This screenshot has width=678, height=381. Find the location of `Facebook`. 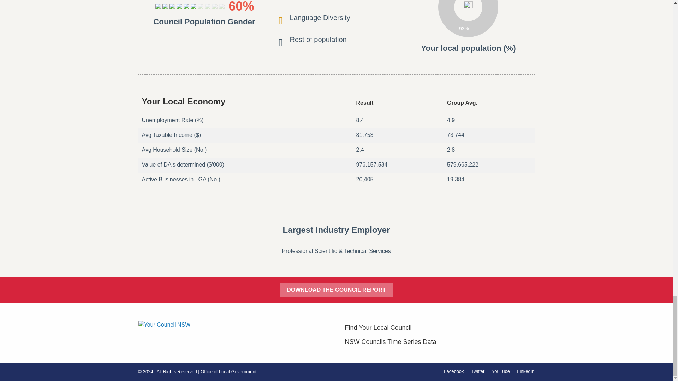

Facebook is located at coordinates (453, 371).